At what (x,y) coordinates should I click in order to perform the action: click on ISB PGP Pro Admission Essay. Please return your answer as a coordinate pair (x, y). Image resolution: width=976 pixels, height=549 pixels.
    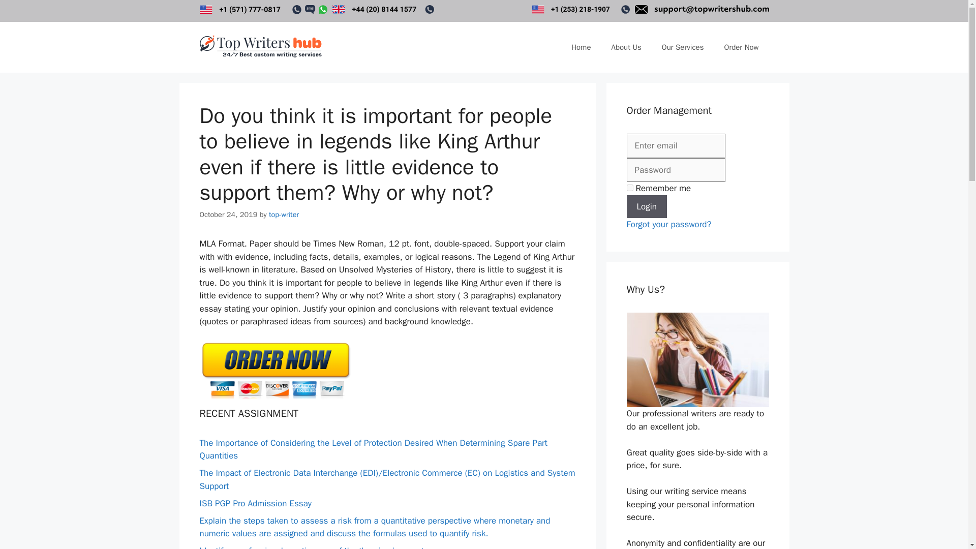
    Looking at the image, I should click on (255, 503).